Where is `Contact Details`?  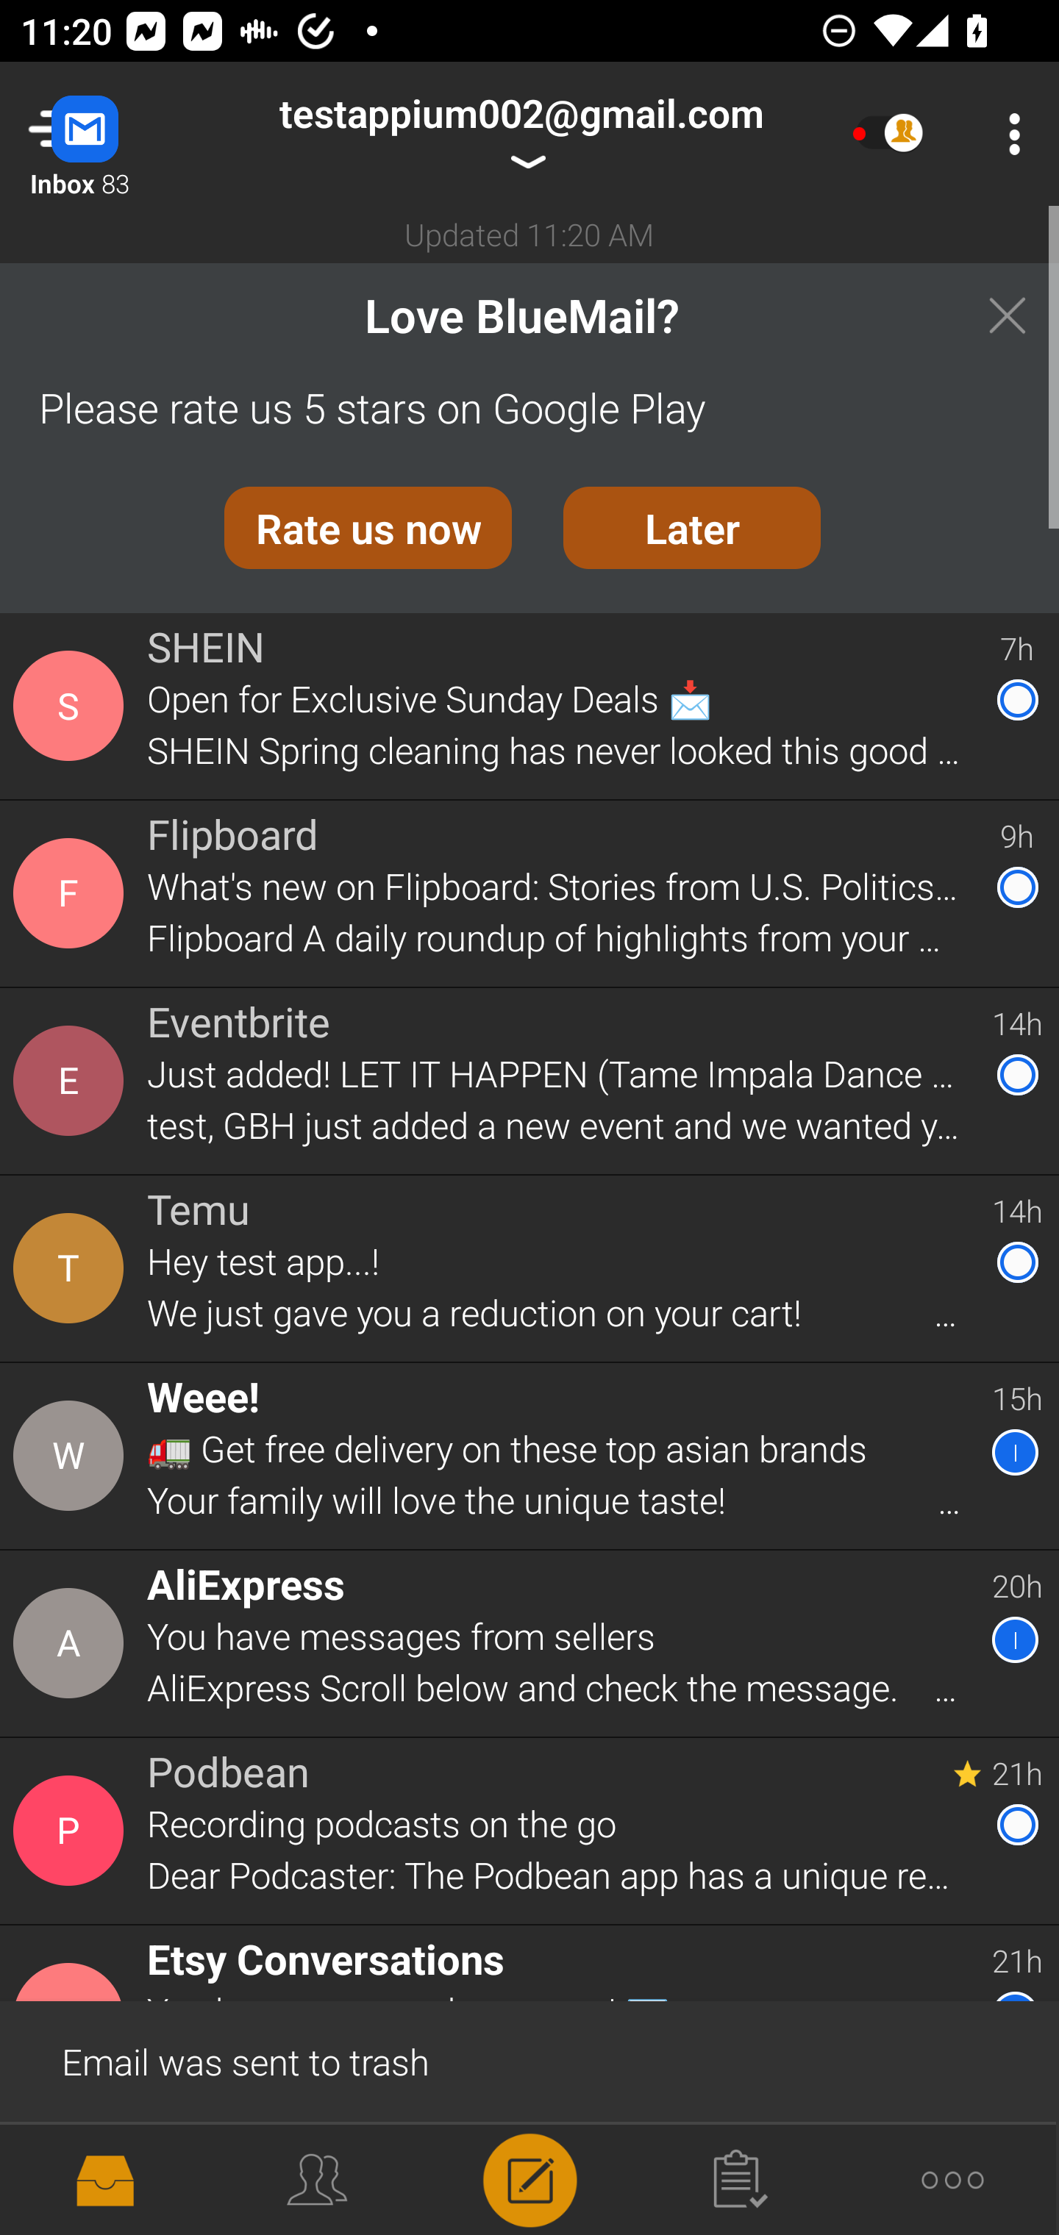
Contact Details is located at coordinates (72, 1644).